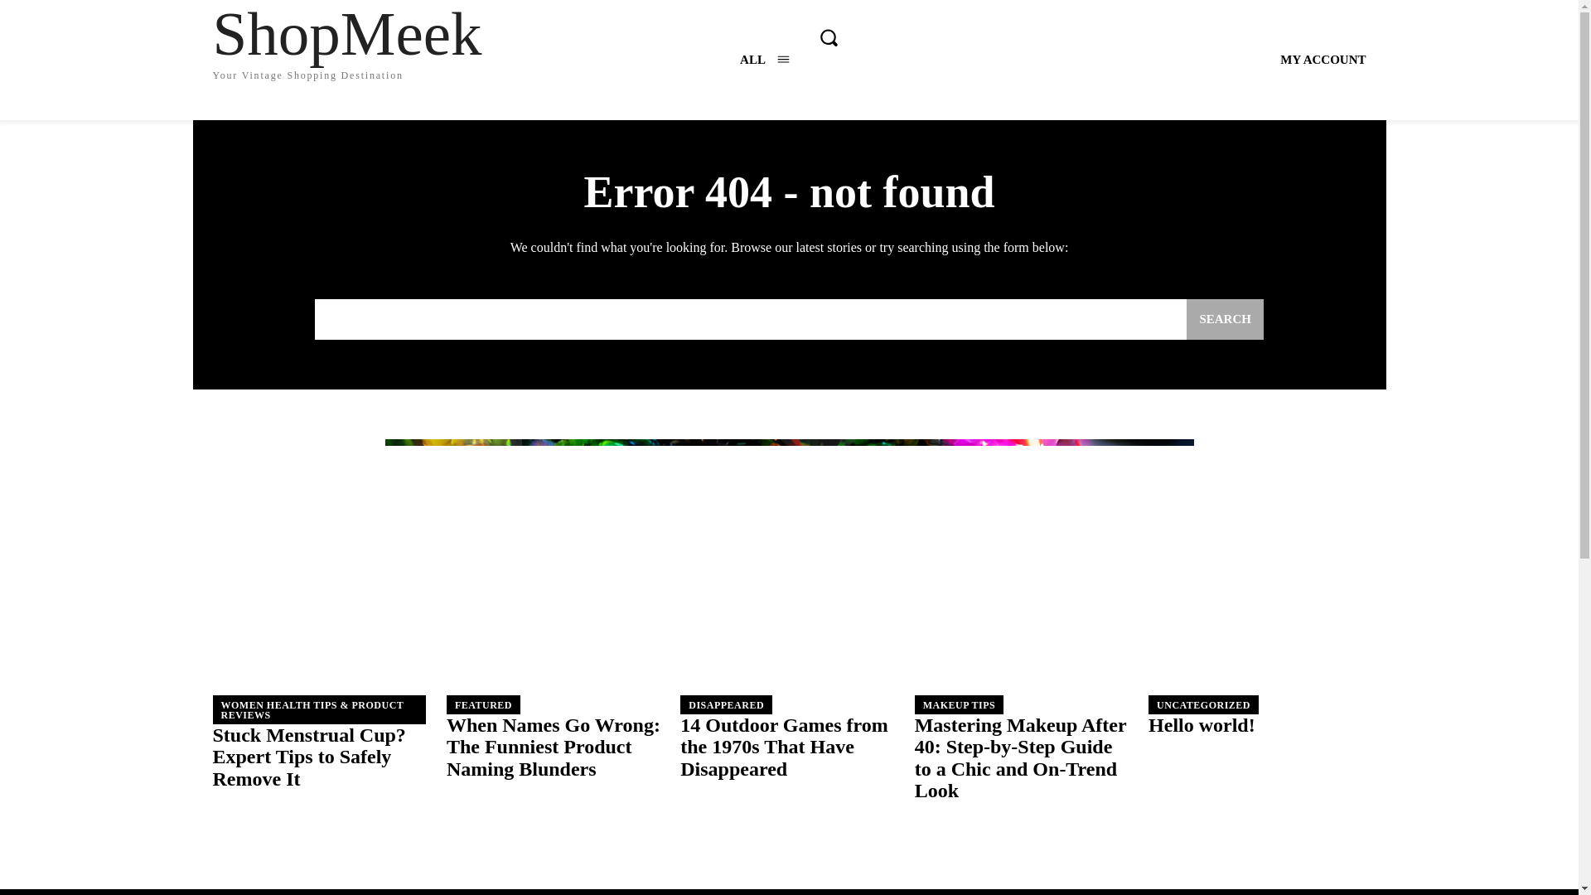  Describe the element at coordinates (311, 40) in the screenshot. I see `When Names Go Wrong: The Funniest Product Naming Blunders` at that location.